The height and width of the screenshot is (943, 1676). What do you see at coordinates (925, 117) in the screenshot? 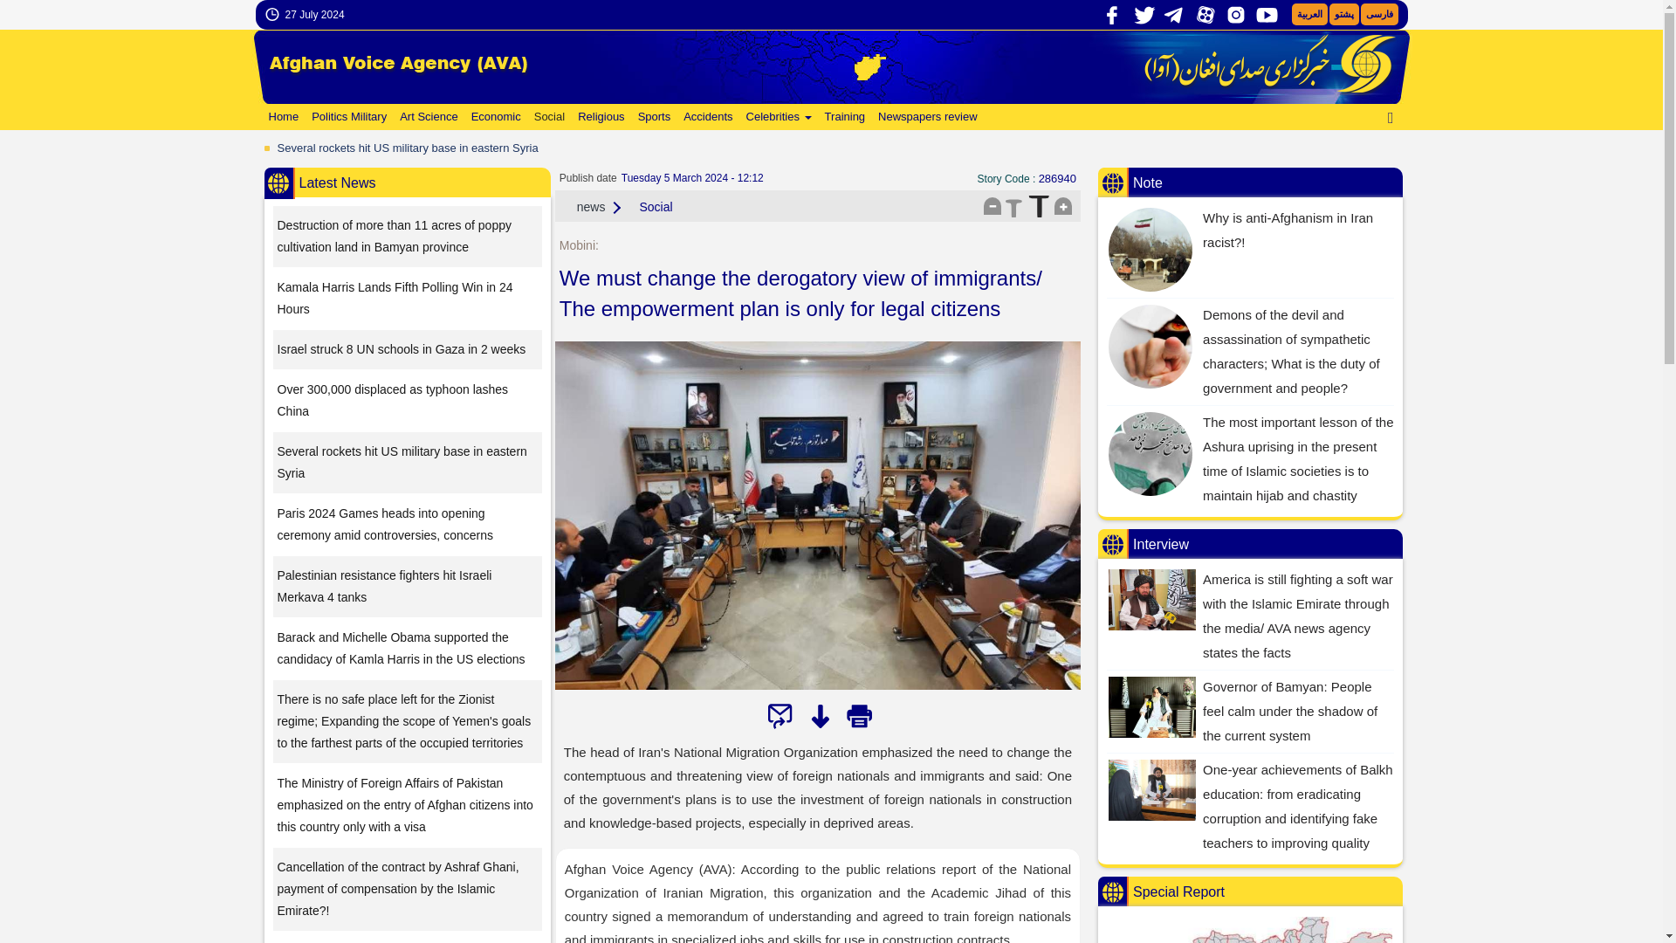
I see `Newspapers review` at bounding box center [925, 117].